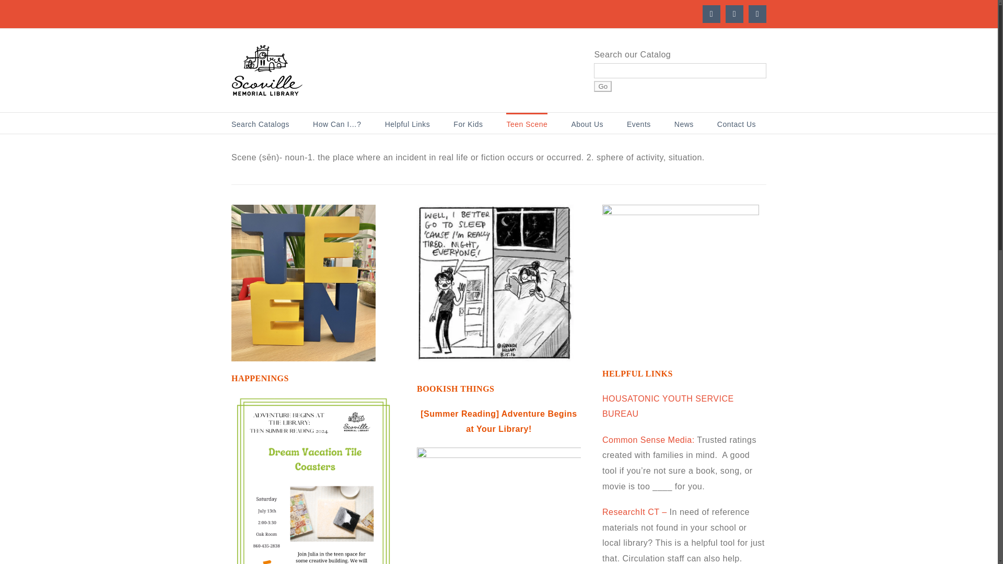 This screenshot has width=1003, height=564. What do you see at coordinates (468, 123) in the screenshot?
I see `For Kids` at bounding box center [468, 123].